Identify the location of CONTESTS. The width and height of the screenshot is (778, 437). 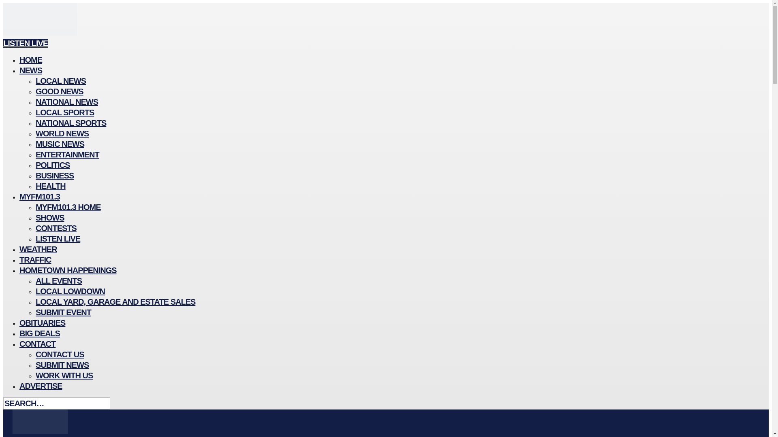
(56, 228).